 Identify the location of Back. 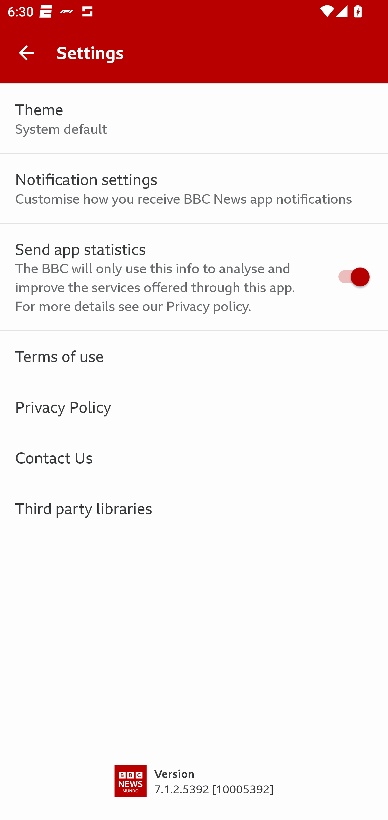
(26, 53).